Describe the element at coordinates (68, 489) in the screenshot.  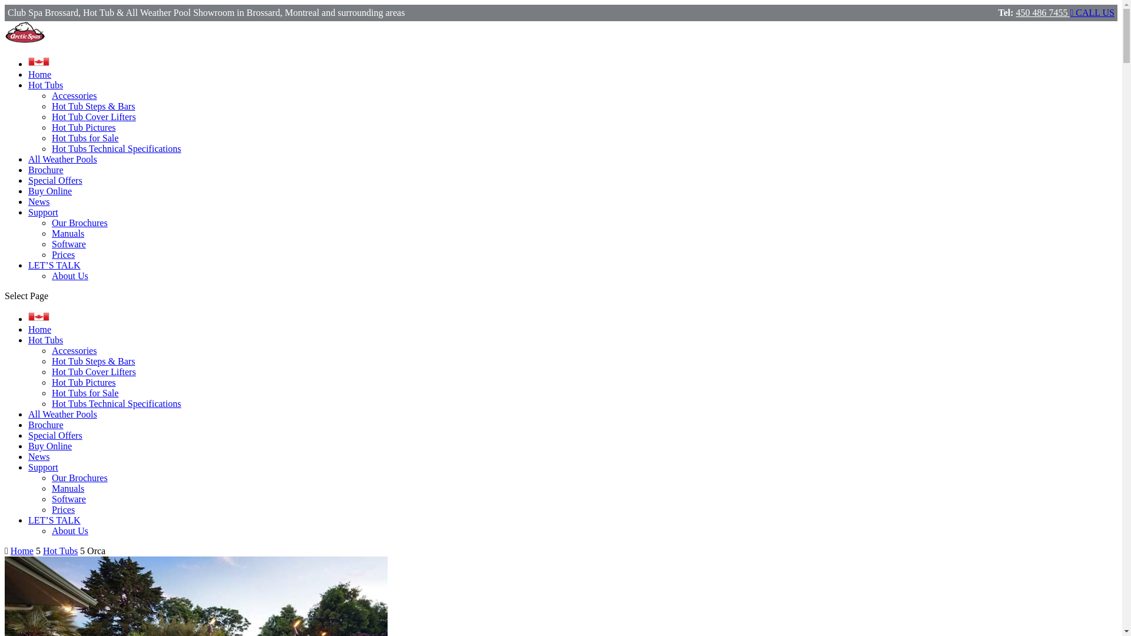
I see `Manuals` at that location.